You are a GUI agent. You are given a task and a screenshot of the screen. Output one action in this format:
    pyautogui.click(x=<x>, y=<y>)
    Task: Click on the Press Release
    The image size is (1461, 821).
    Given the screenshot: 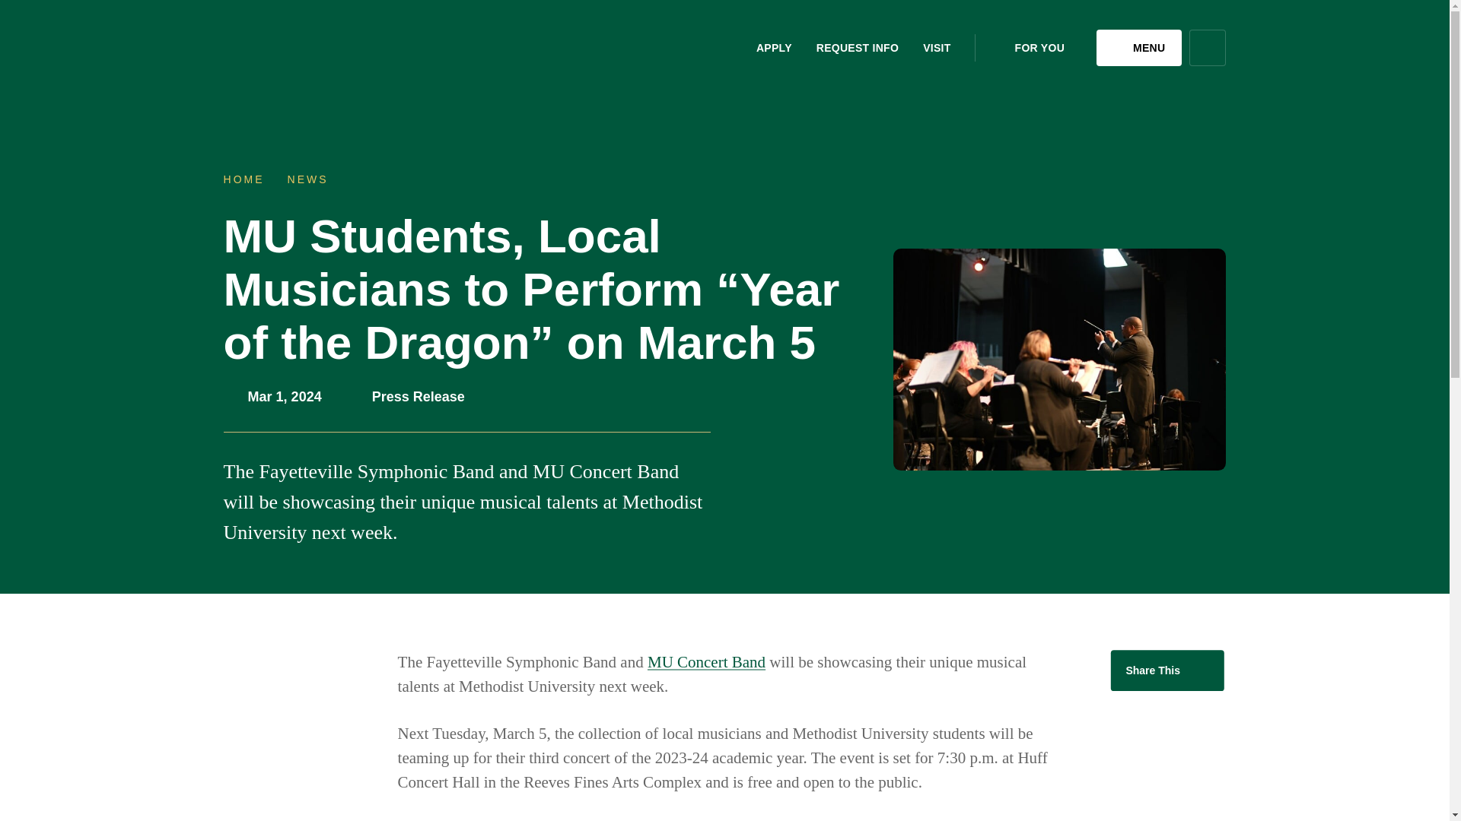 What is the action you would take?
    pyautogui.click(x=419, y=397)
    